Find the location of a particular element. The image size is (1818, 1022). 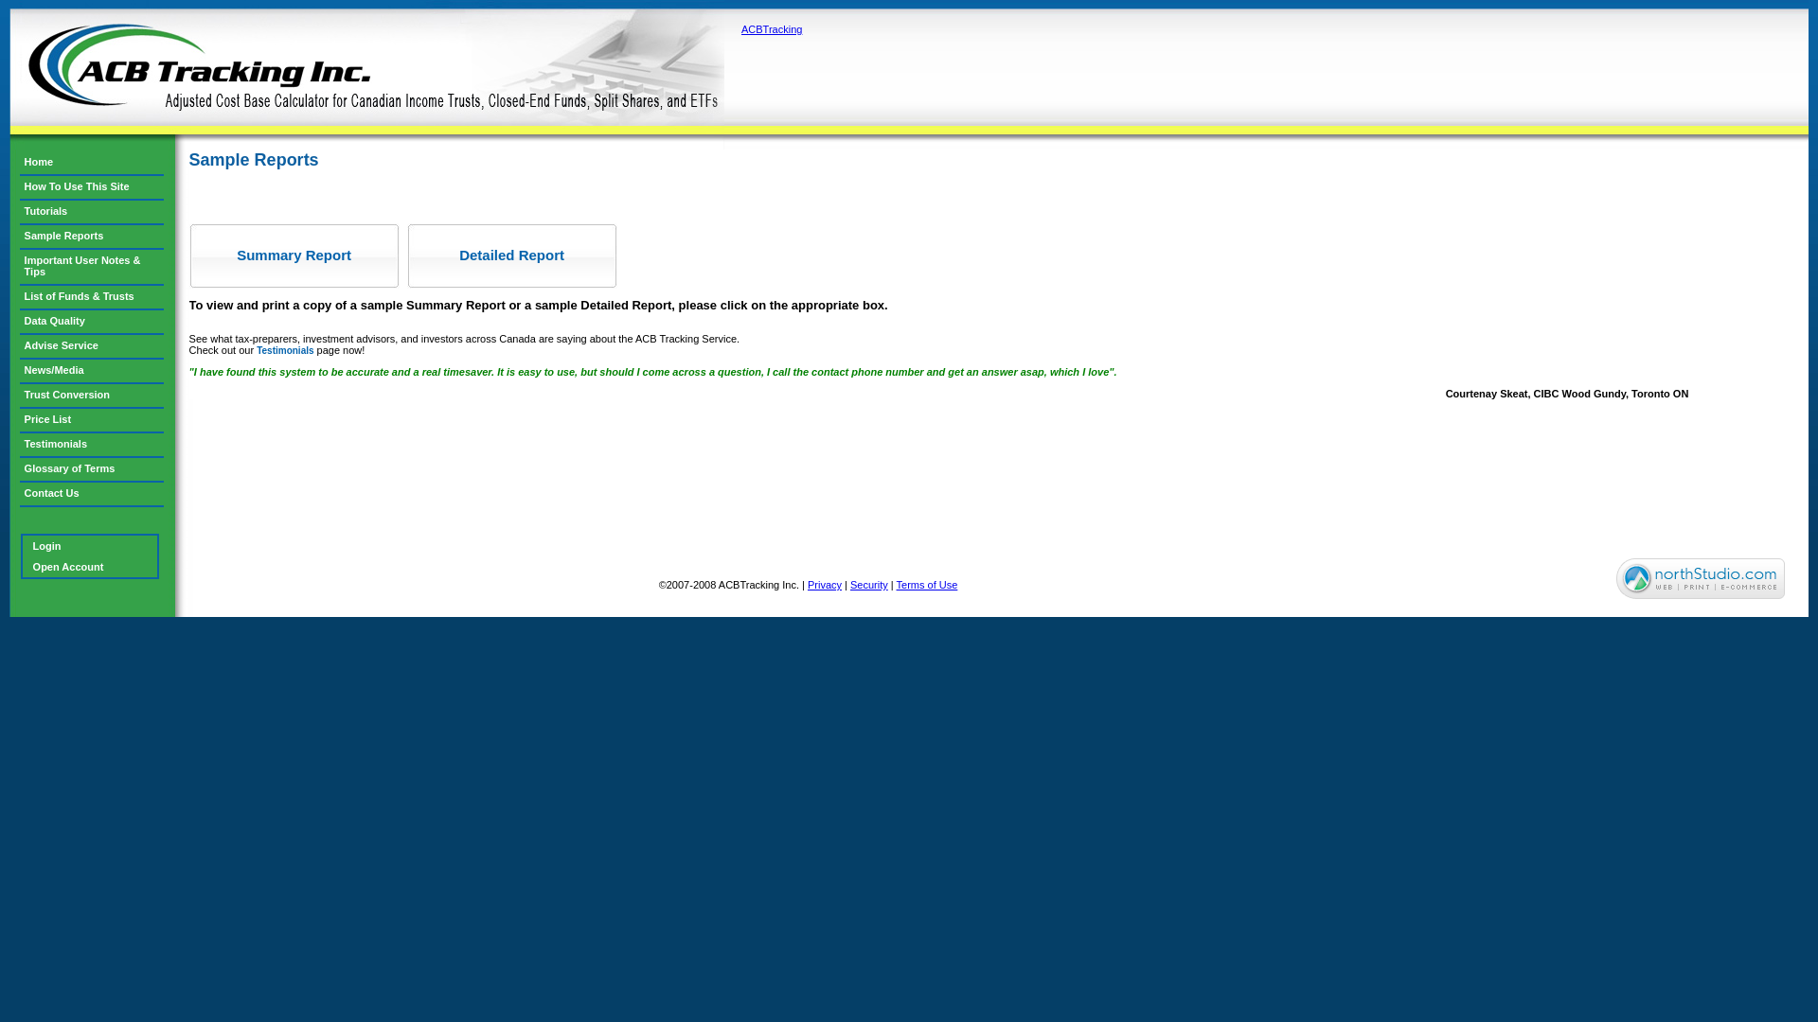

Open Account is located at coordinates (86, 567).